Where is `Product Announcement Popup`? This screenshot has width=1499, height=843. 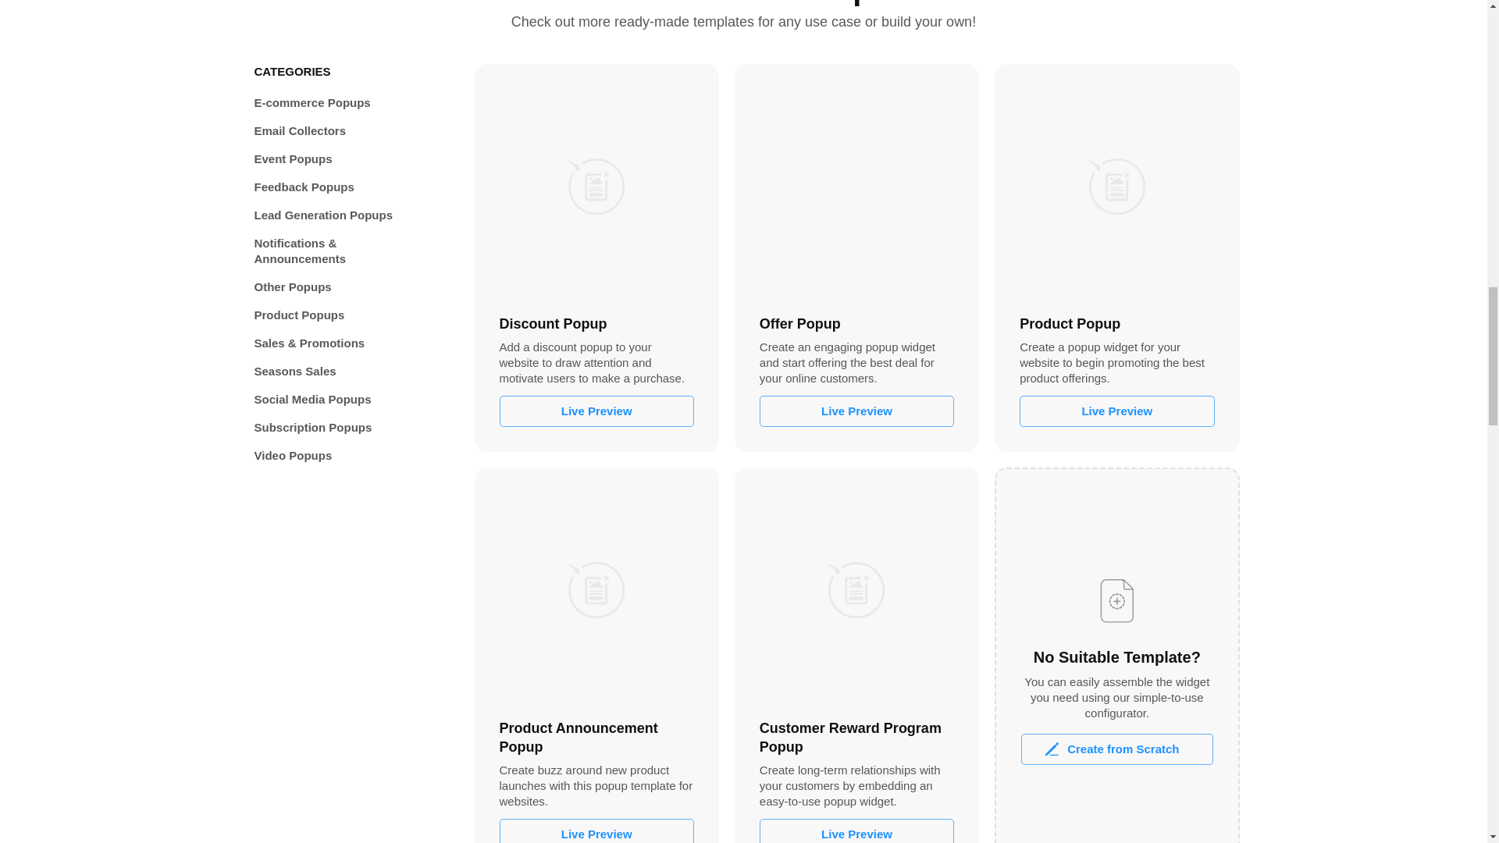
Product Announcement Popup is located at coordinates (596, 589).